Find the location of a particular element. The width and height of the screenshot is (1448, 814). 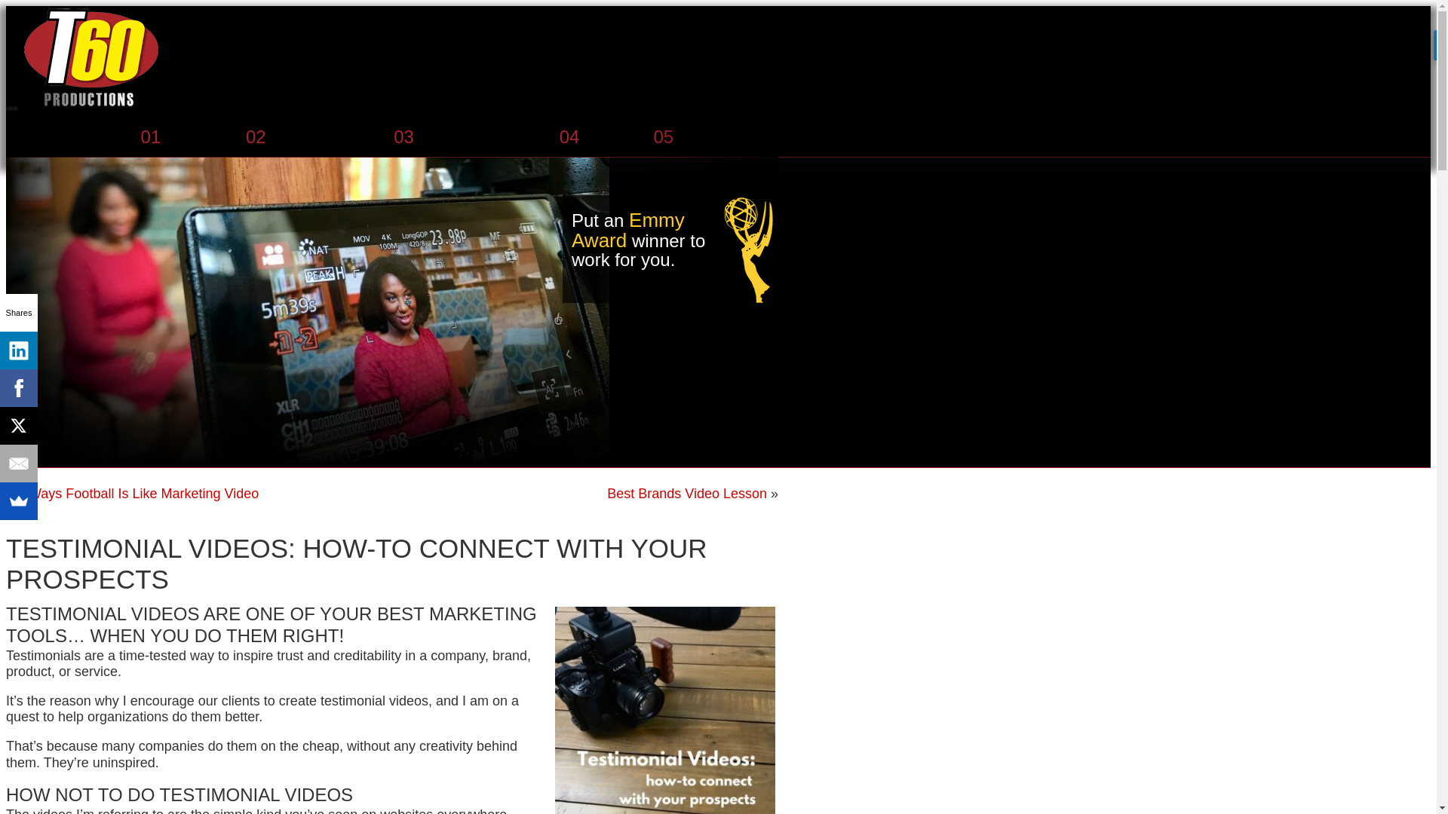

02 PORTFOLIO is located at coordinates (311, 137).